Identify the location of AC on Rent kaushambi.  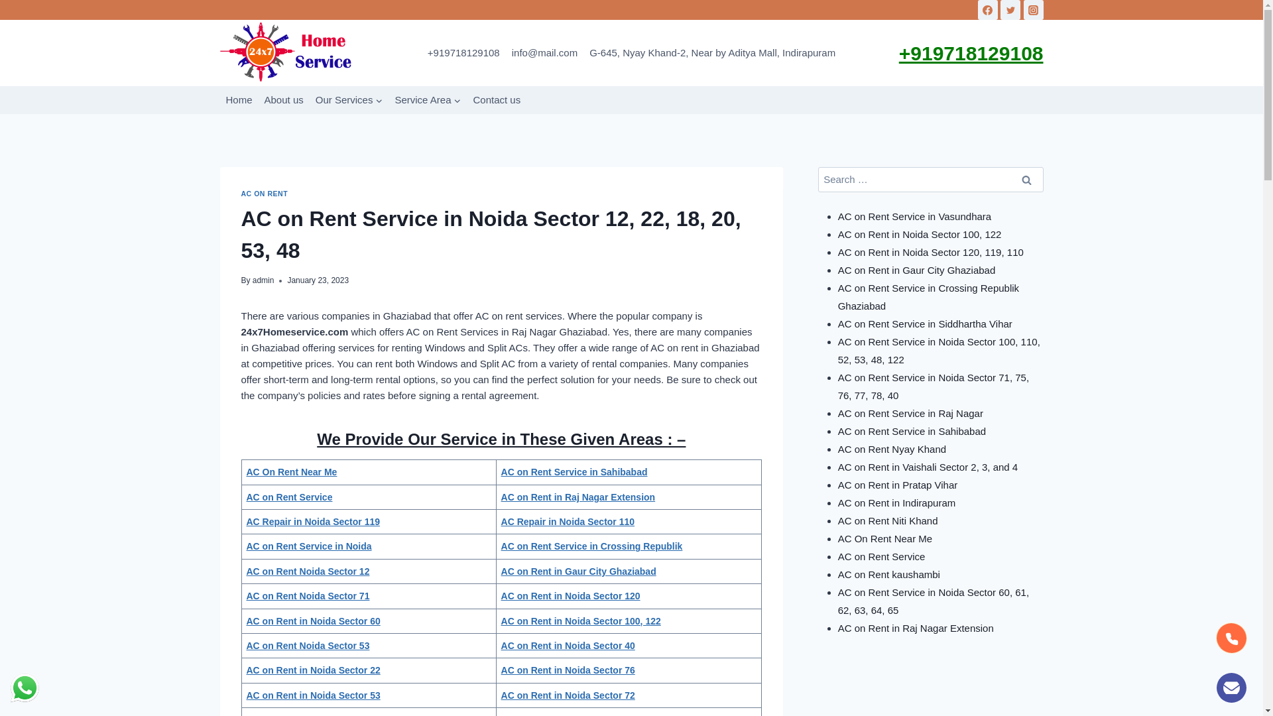
(889, 574).